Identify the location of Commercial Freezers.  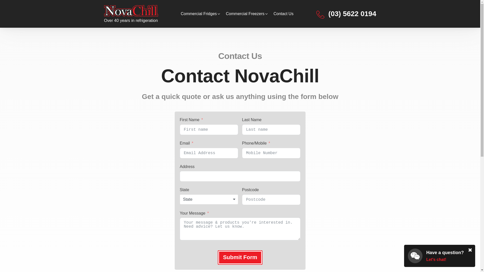
(247, 14).